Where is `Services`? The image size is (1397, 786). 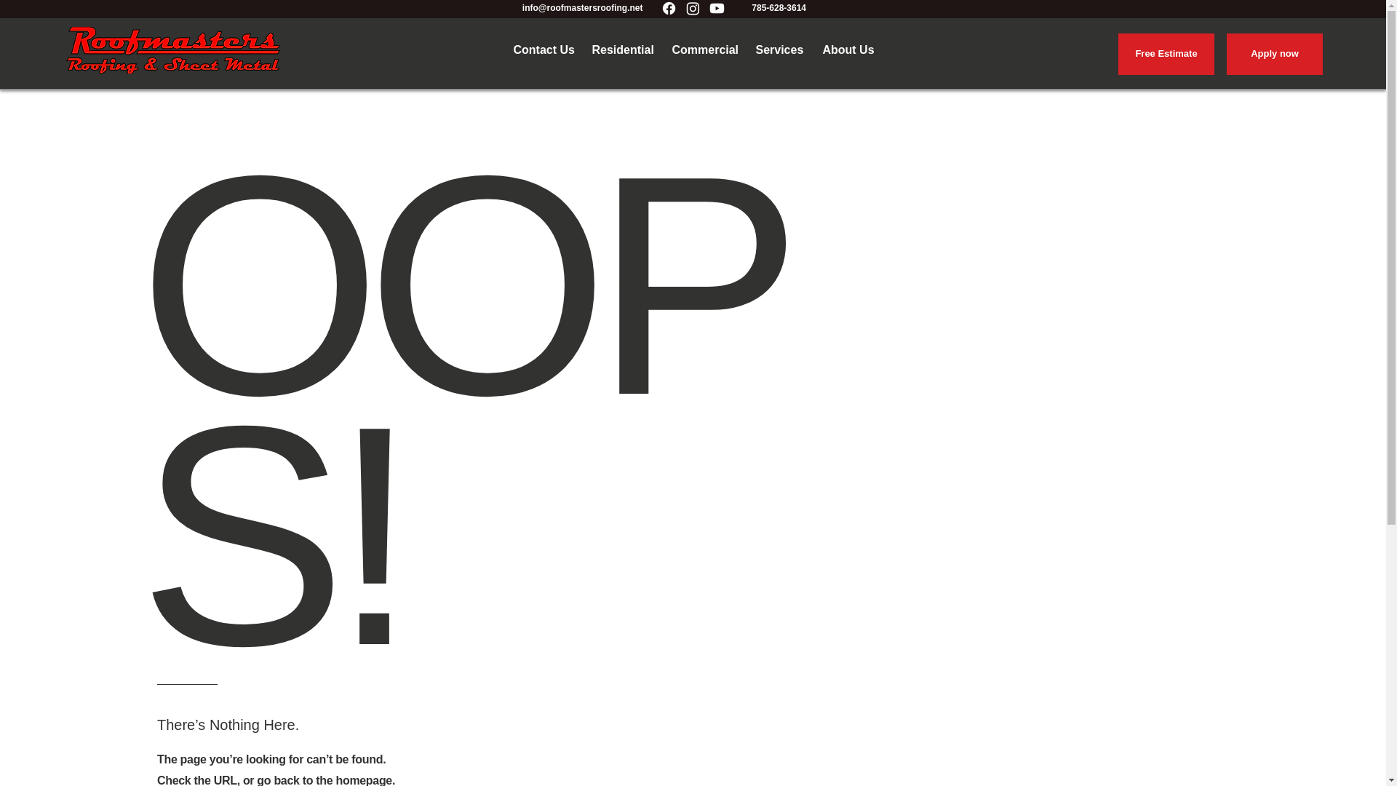
Services is located at coordinates (778, 49).